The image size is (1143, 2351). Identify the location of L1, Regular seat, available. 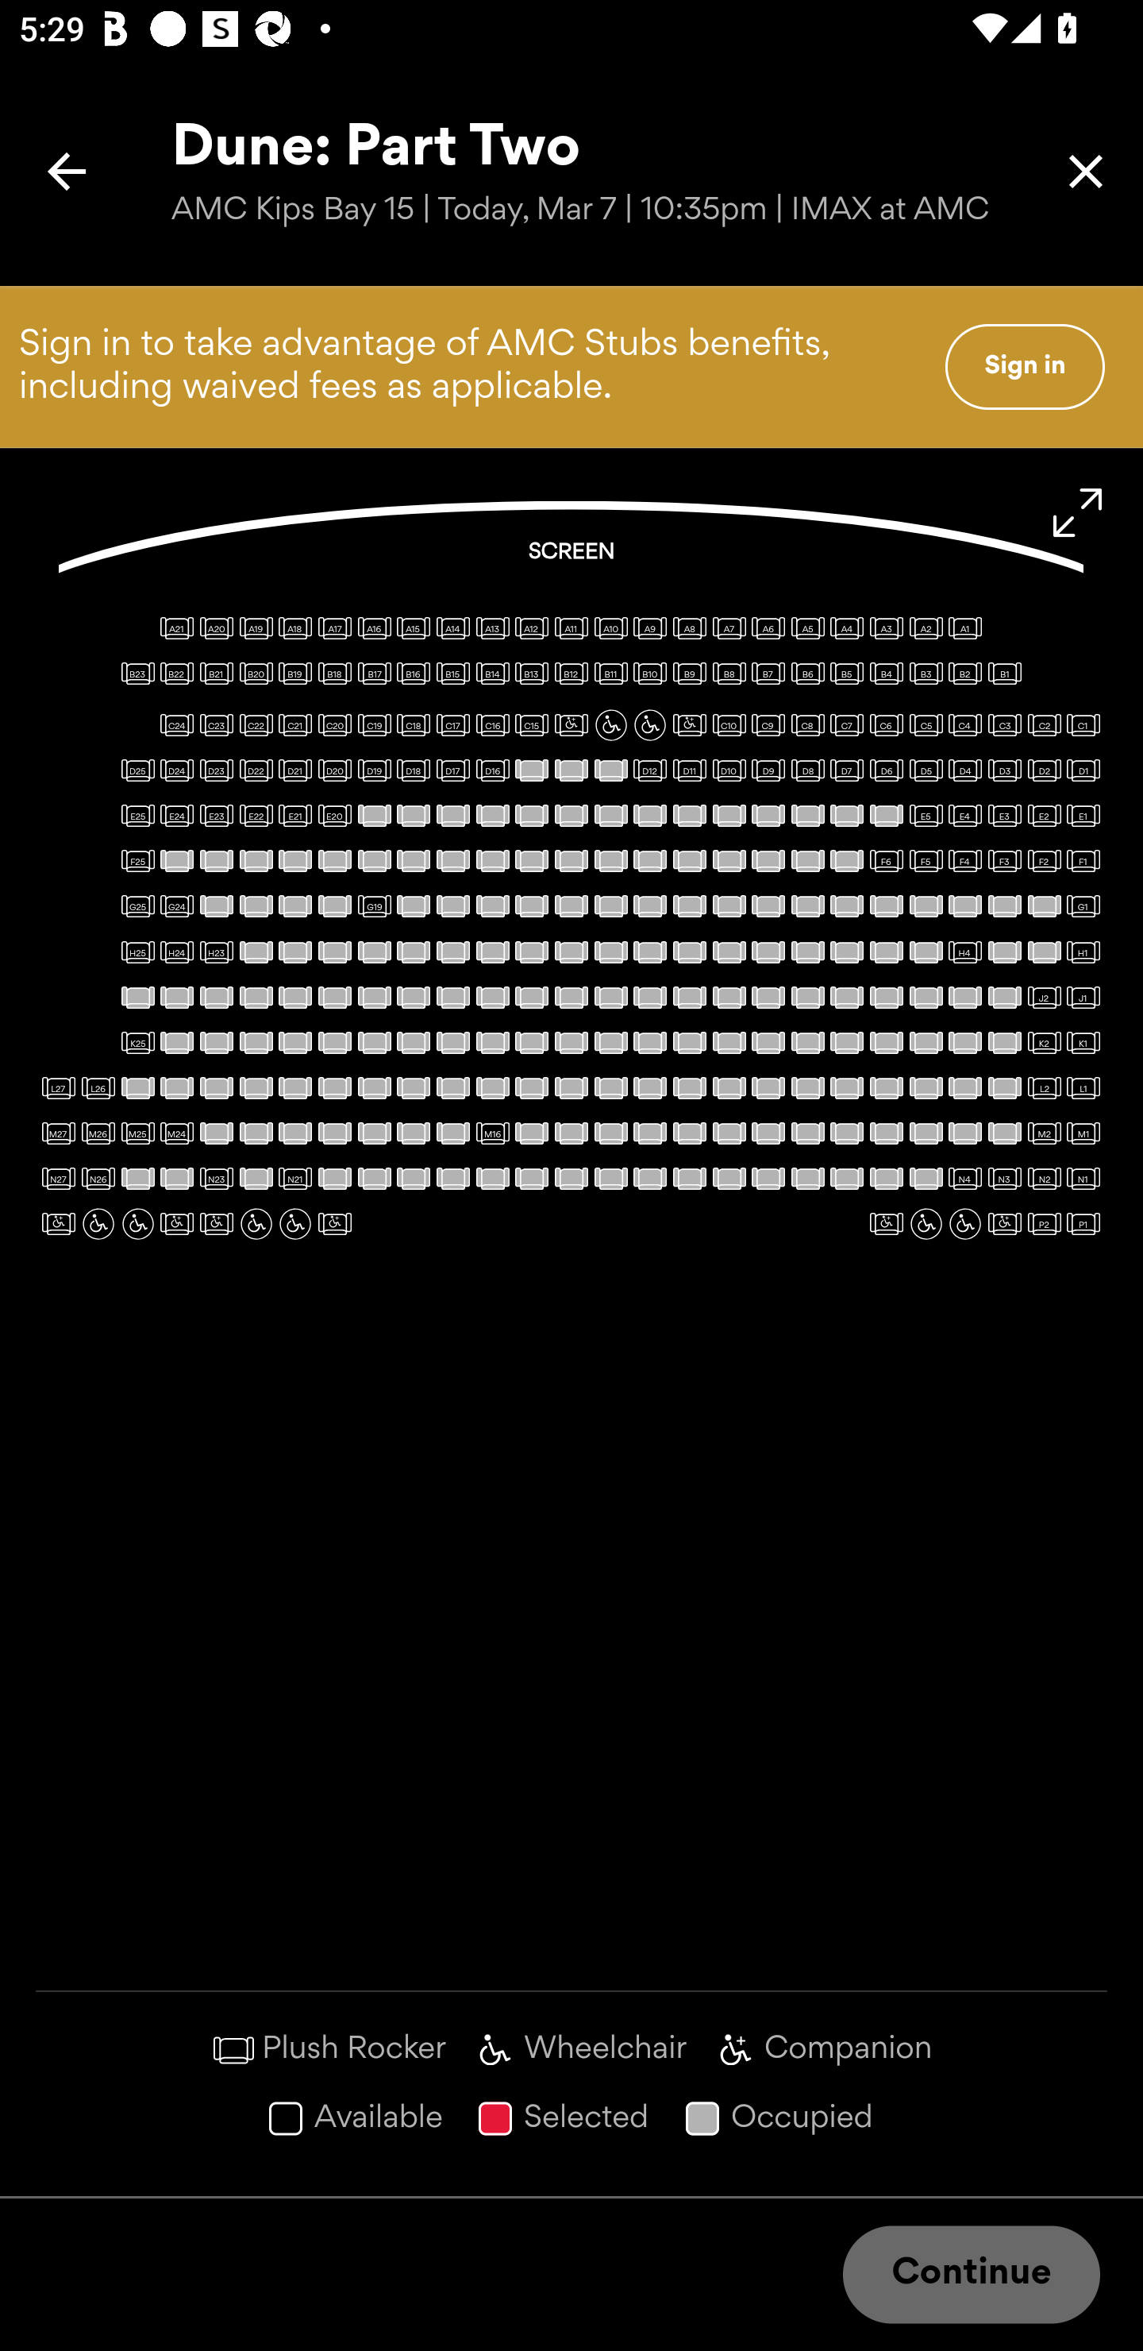
(1083, 1087).